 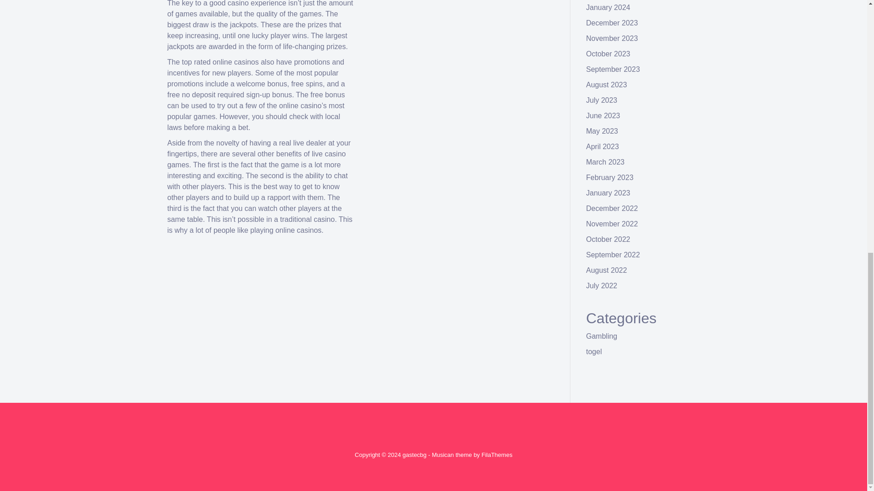 What do you see at coordinates (602, 131) in the screenshot?
I see `May 2023` at bounding box center [602, 131].